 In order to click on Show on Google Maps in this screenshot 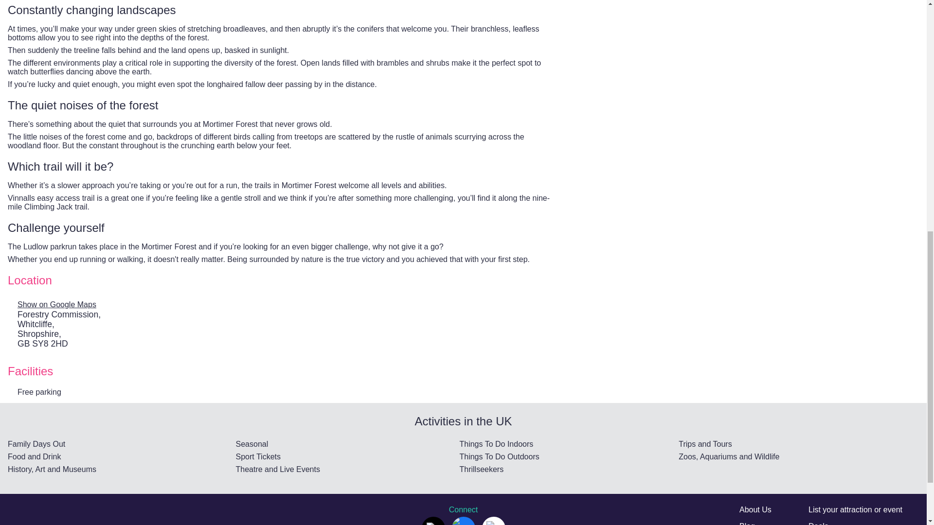, I will do `click(59, 304)`.